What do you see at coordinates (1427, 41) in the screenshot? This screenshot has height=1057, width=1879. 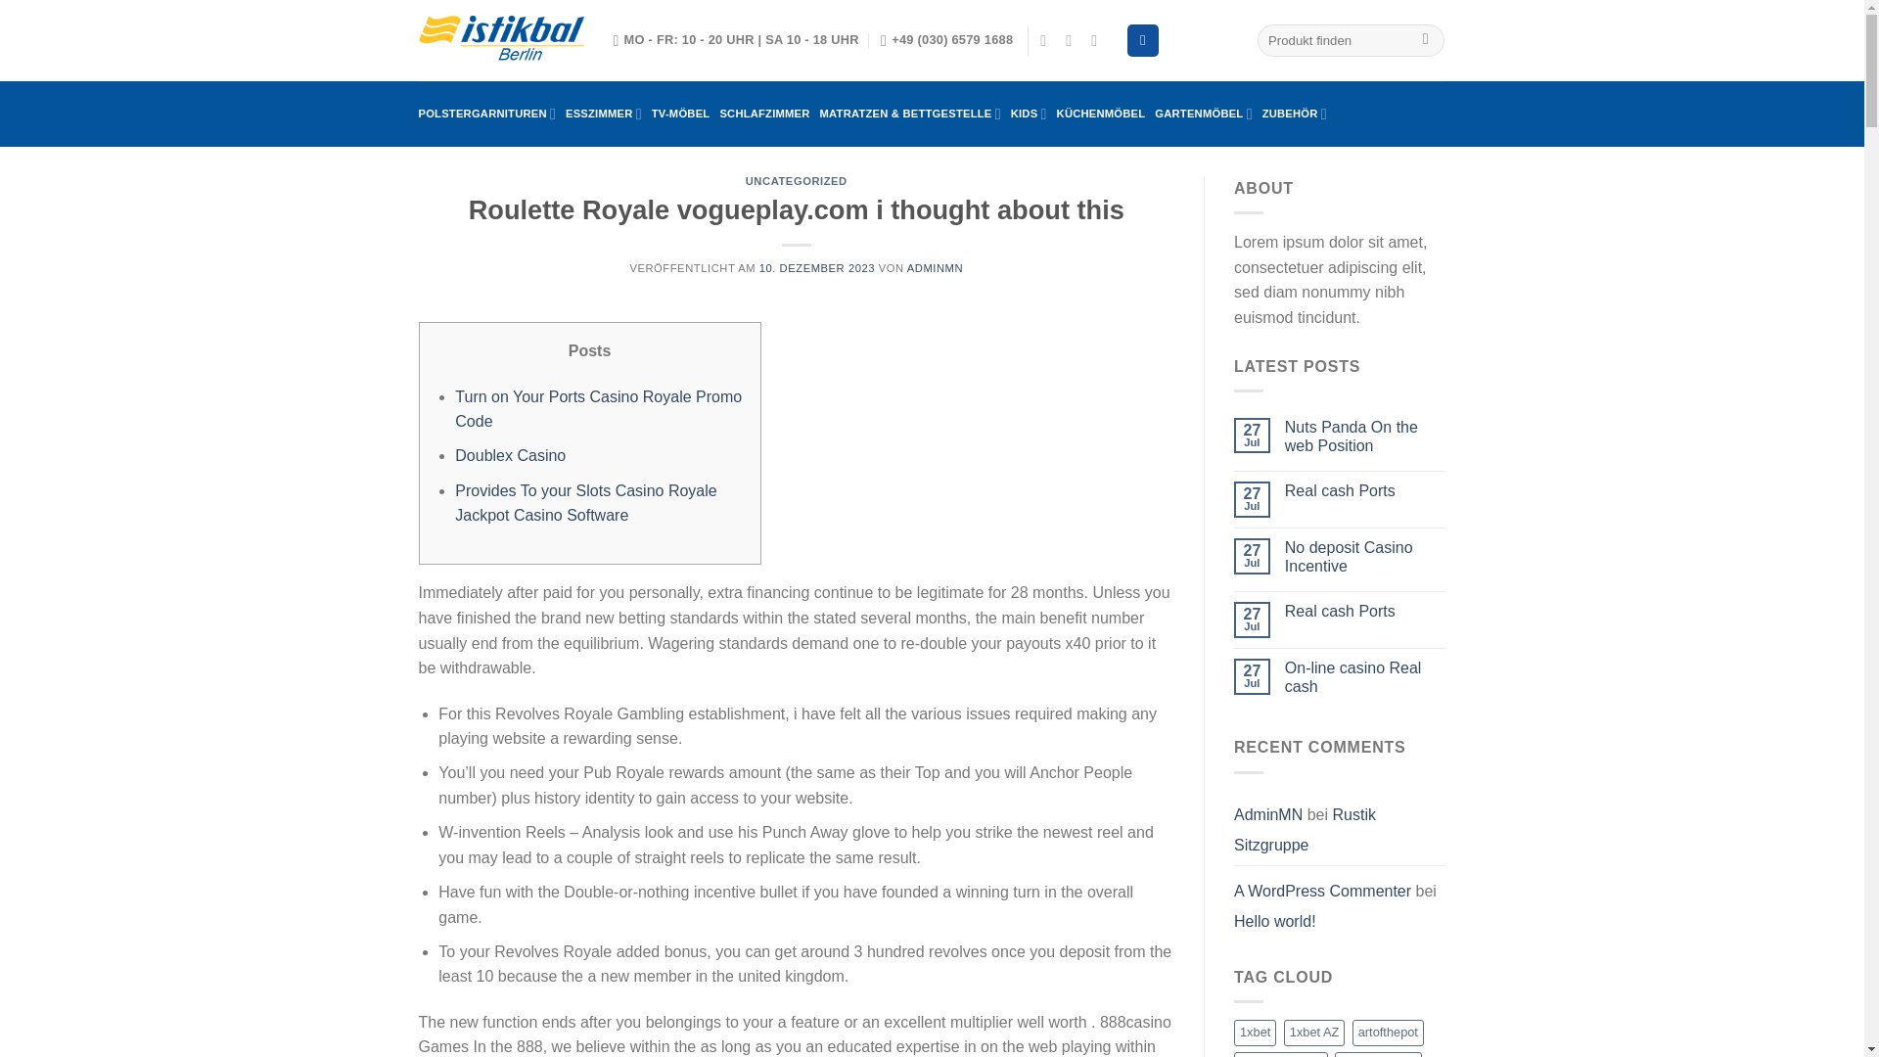 I see `Suche` at bounding box center [1427, 41].